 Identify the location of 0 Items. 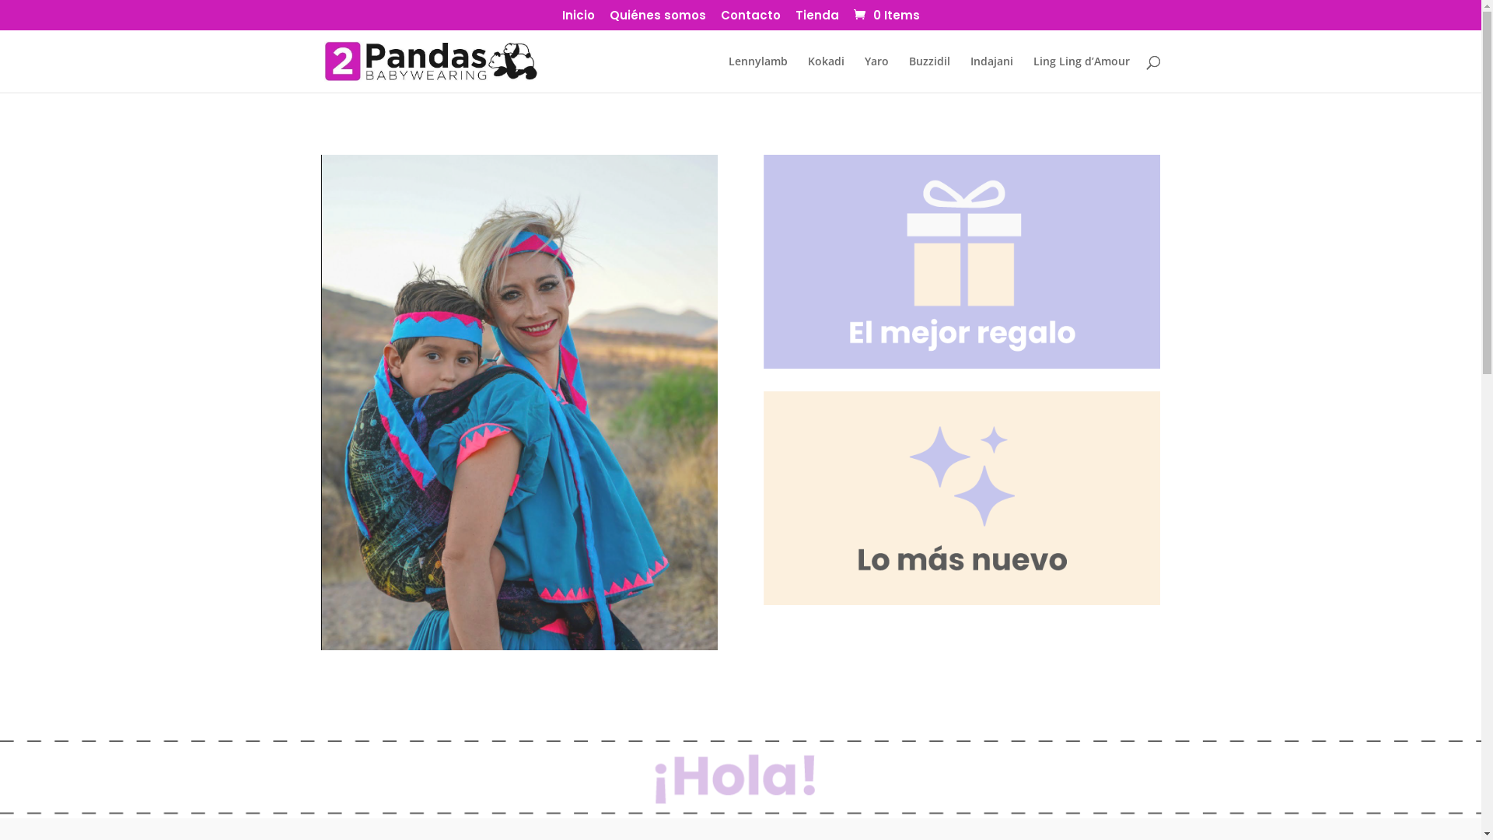
(885, 16).